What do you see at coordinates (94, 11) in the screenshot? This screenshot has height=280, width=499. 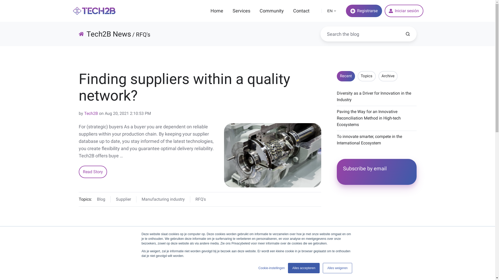 I see `tech2b-logo-colored-320x60-3` at bounding box center [94, 11].